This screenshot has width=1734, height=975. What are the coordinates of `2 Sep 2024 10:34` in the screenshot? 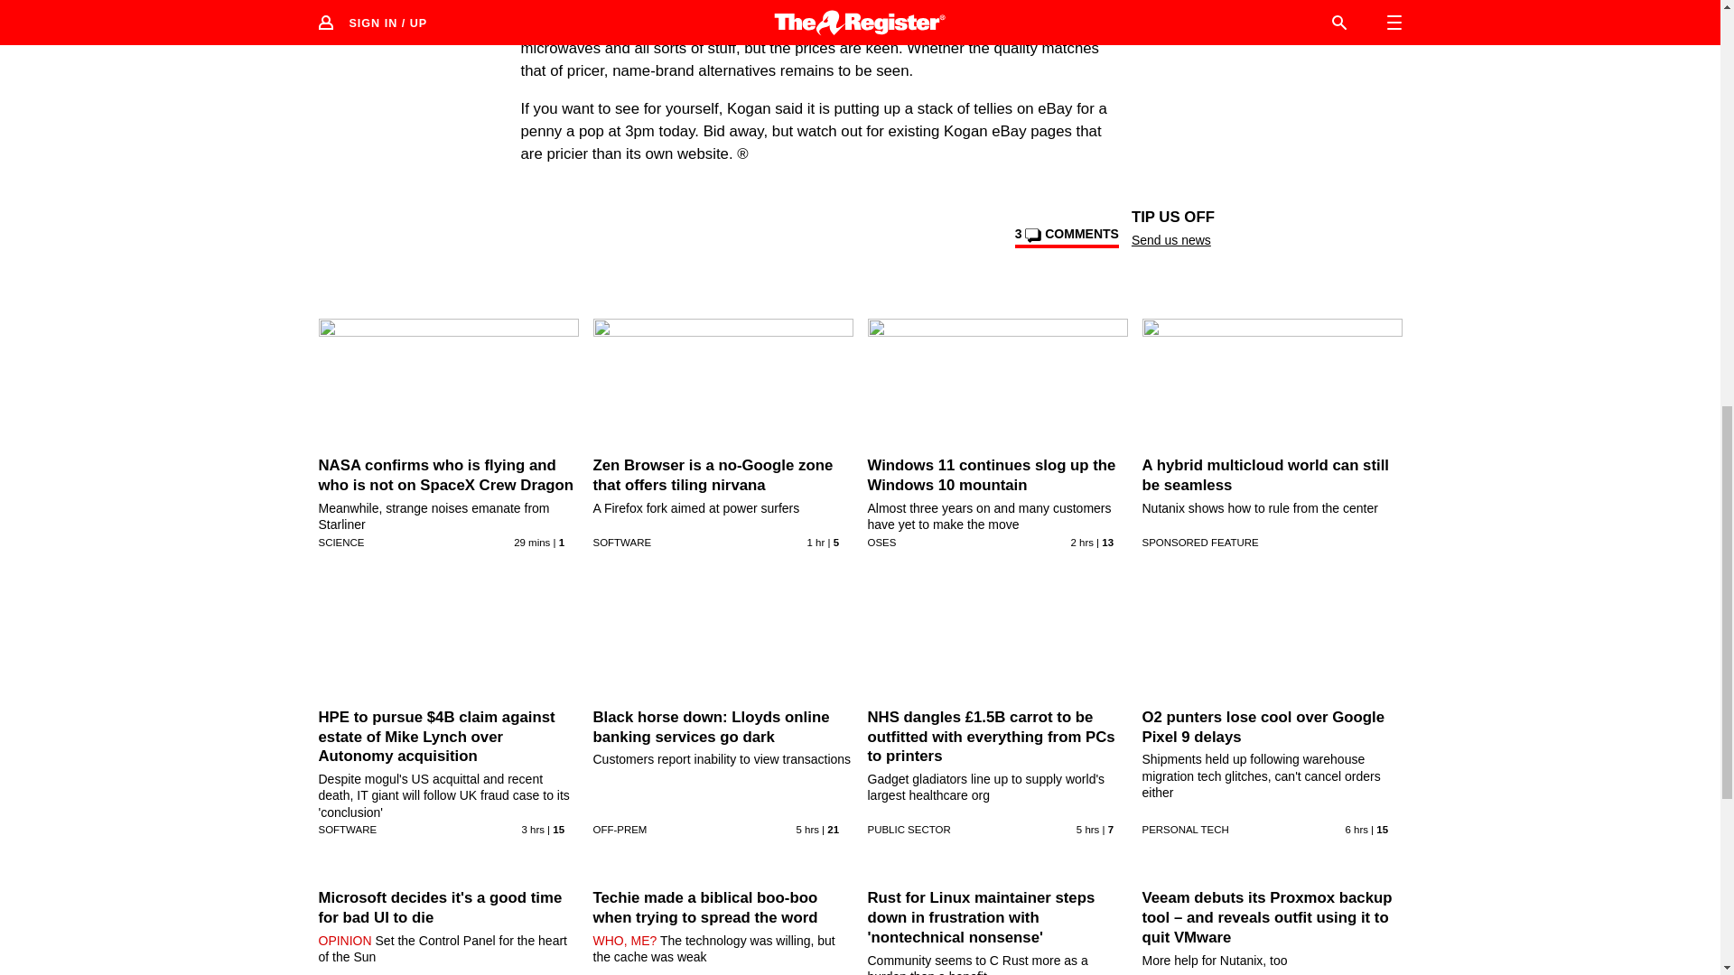 It's located at (1087, 829).